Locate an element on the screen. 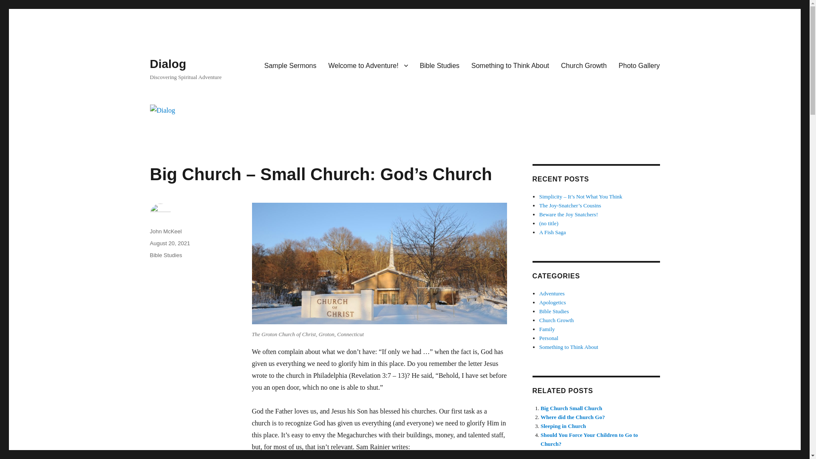 The image size is (816, 459). Bible Studies is located at coordinates (166, 255).